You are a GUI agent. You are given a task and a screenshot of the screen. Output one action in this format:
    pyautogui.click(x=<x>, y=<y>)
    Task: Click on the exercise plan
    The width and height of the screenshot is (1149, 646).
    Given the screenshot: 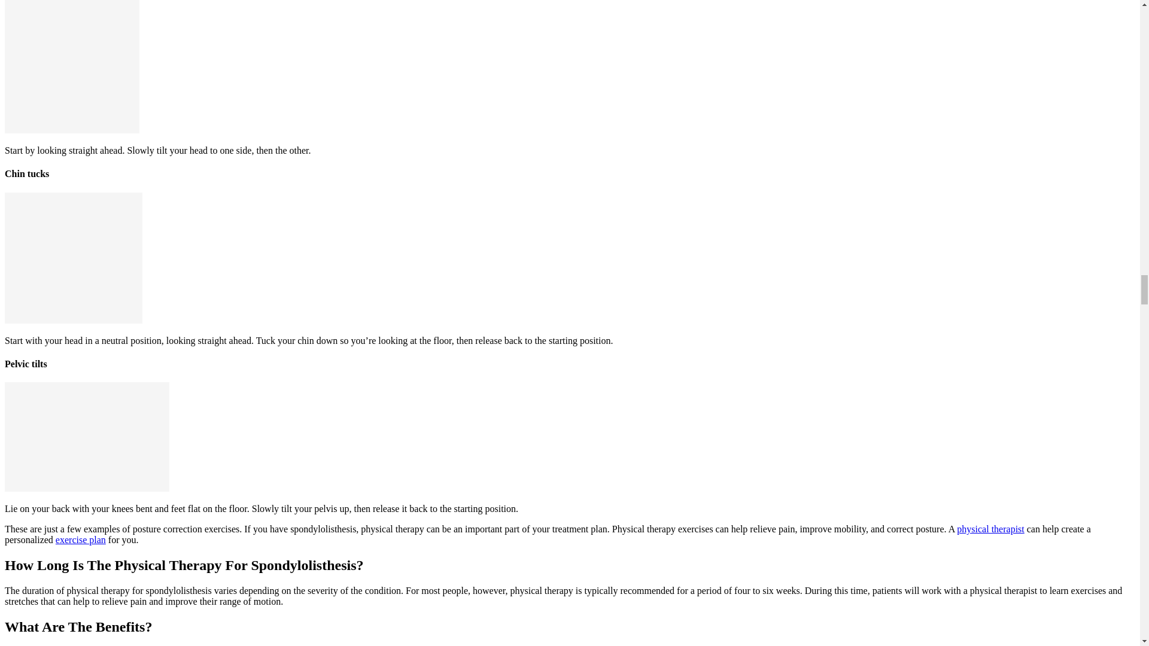 What is the action you would take?
    pyautogui.click(x=80, y=540)
    